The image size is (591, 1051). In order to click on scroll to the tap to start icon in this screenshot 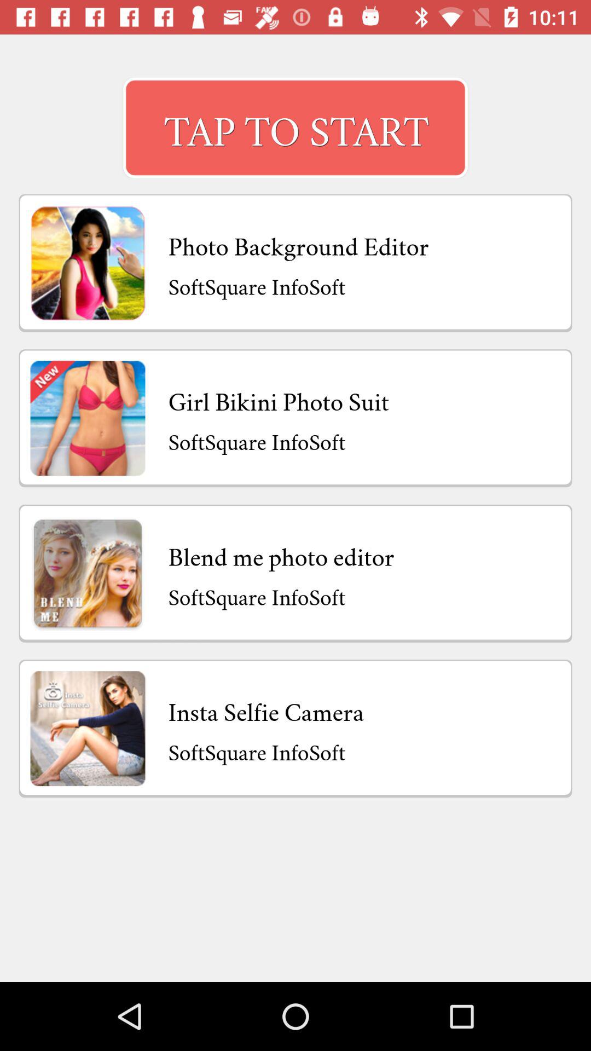, I will do `click(296, 128)`.